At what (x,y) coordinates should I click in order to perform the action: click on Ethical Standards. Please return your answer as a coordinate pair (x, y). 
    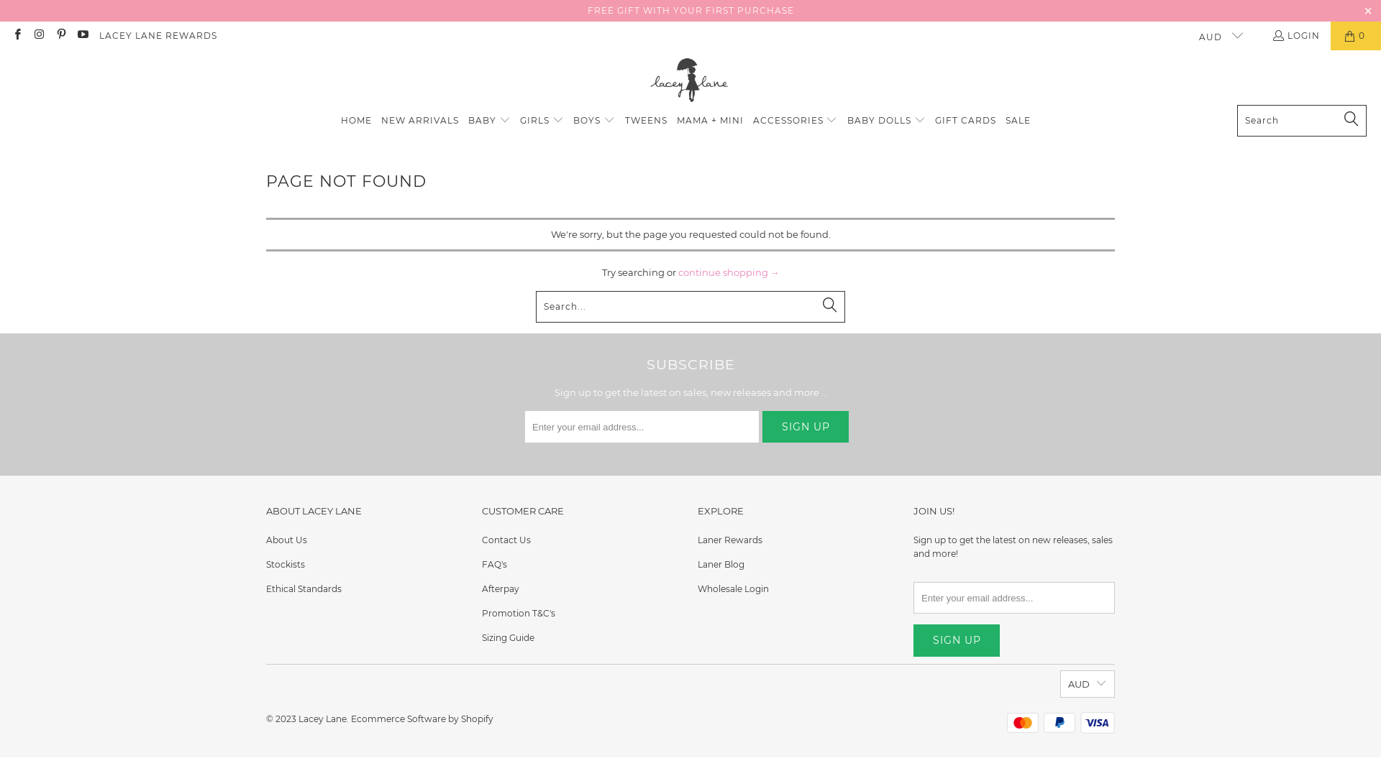
    Looking at the image, I should click on (304, 589).